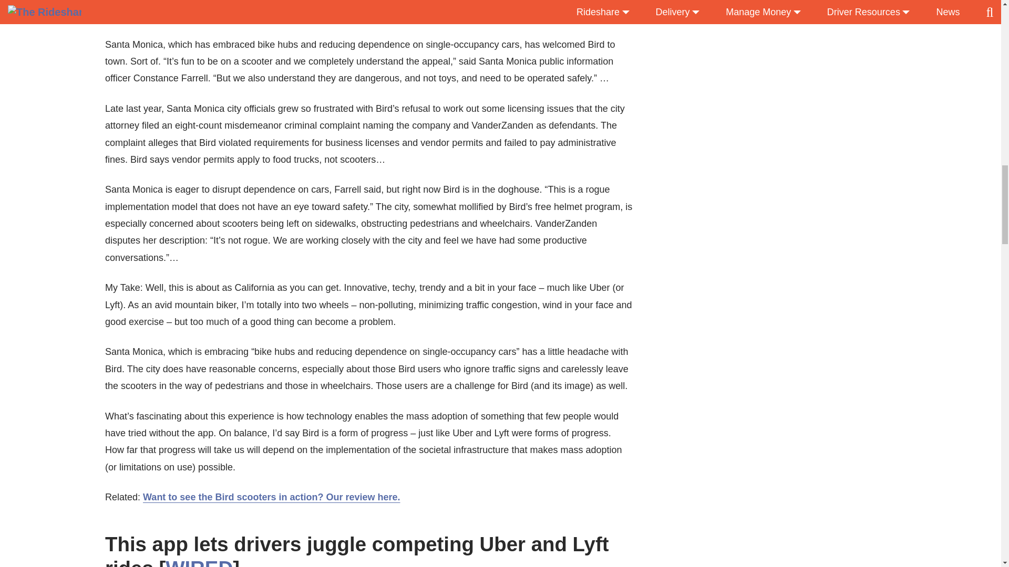 The image size is (1009, 567). Describe the element at coordinates (271, 497) in the screenshot. I see `Want to see the Bird scooters in action? Our review here.` at that location.